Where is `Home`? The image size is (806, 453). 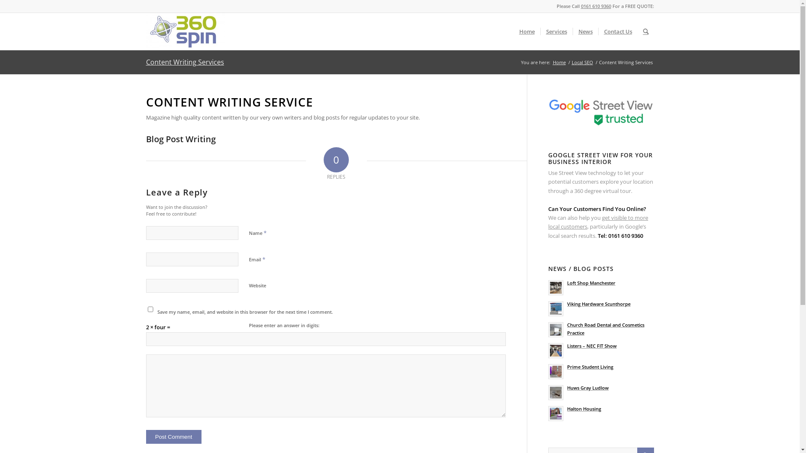
Home is located at coordinates (527, 31).